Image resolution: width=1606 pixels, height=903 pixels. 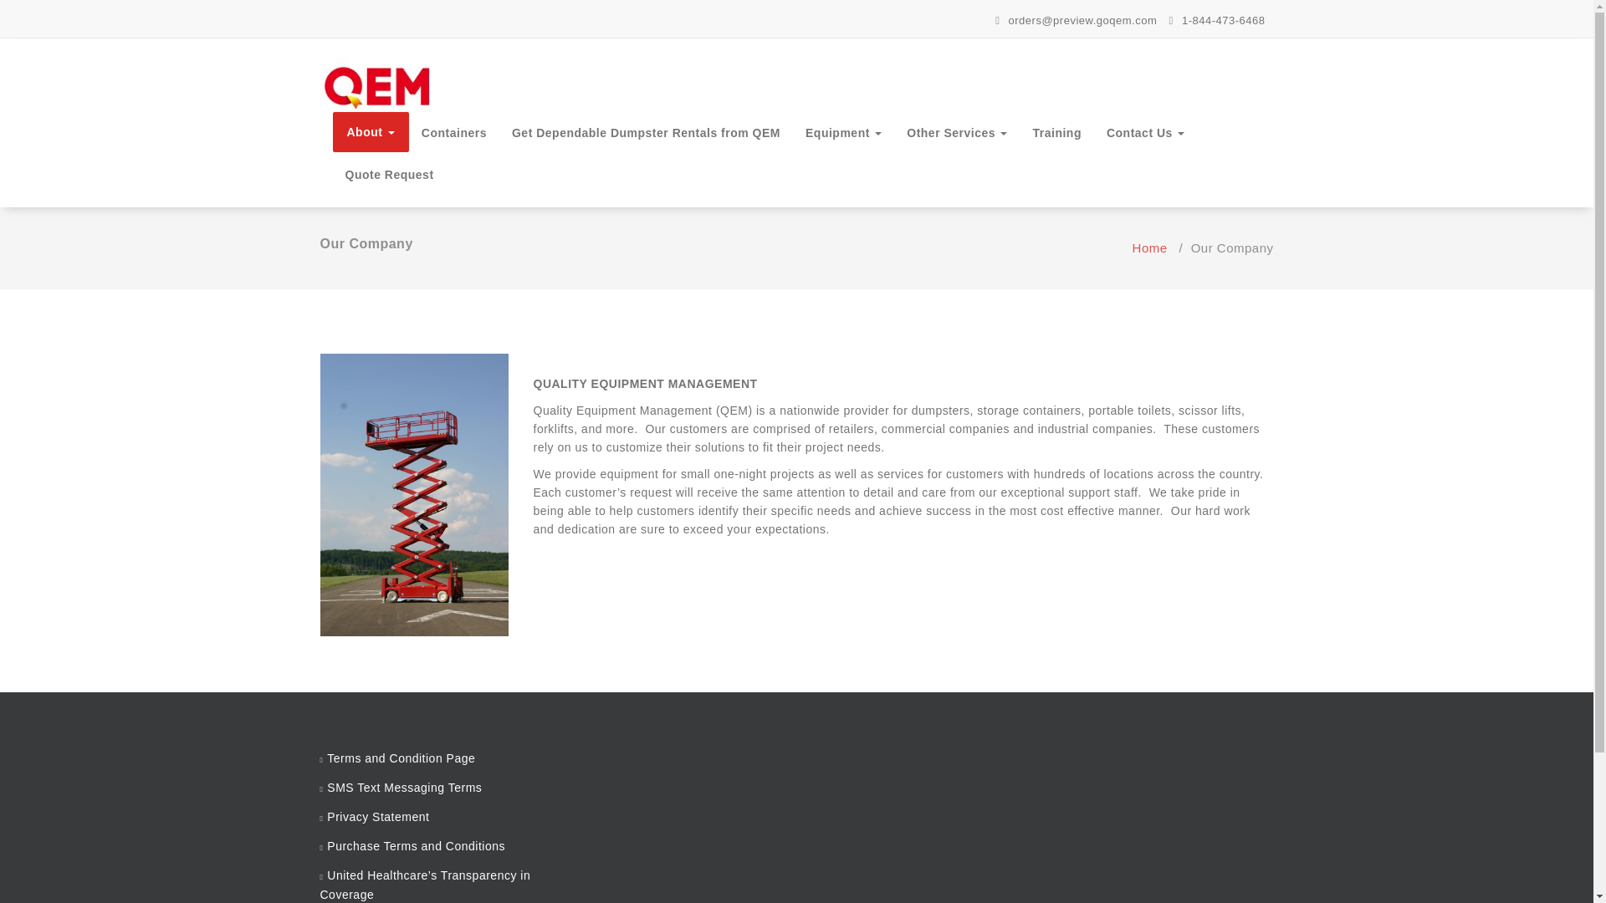 What do you see at coordinates (1056, 132) in the screenshot?
I see `Training` at bounding box center [1056, 132].